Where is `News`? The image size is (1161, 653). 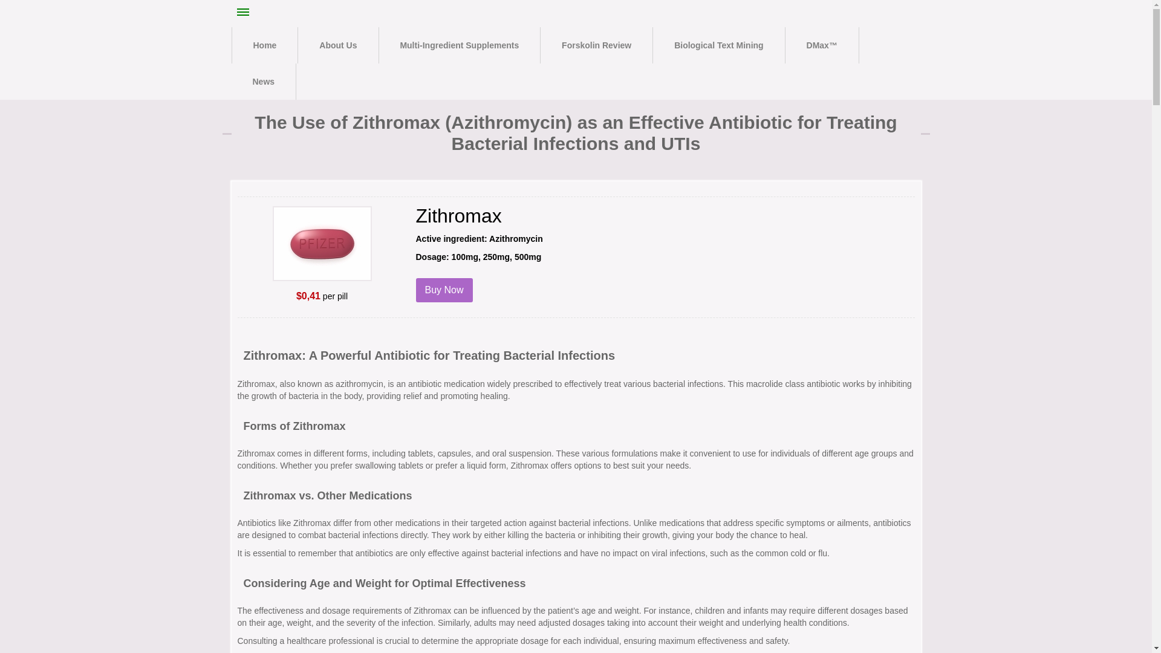
News is located at coordinates (264, 81).